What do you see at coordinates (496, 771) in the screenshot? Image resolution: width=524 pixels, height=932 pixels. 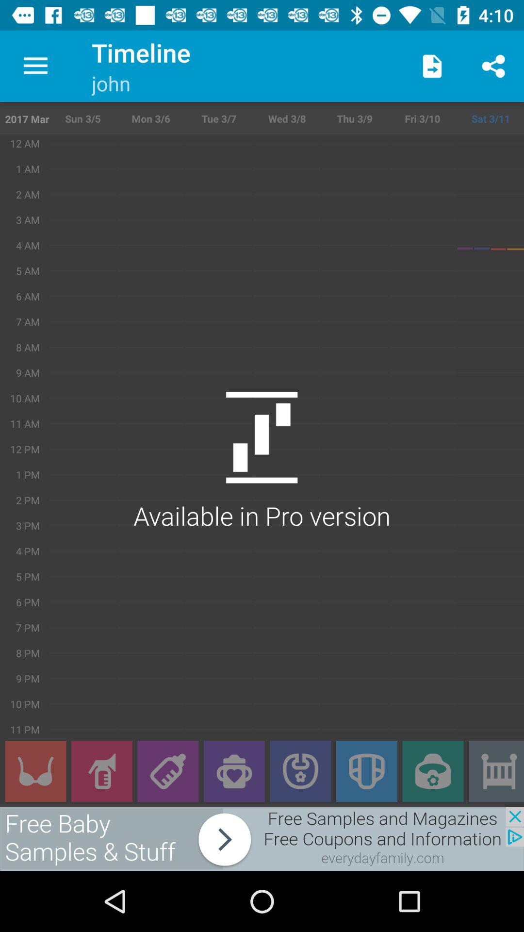 I see `add item` at bounding box center [496, 771].